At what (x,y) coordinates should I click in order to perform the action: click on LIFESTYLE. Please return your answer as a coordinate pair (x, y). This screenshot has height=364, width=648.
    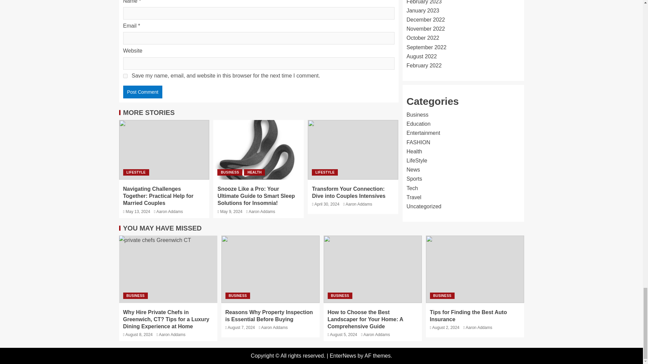
    Looking at the image, I should click on (136, 172).